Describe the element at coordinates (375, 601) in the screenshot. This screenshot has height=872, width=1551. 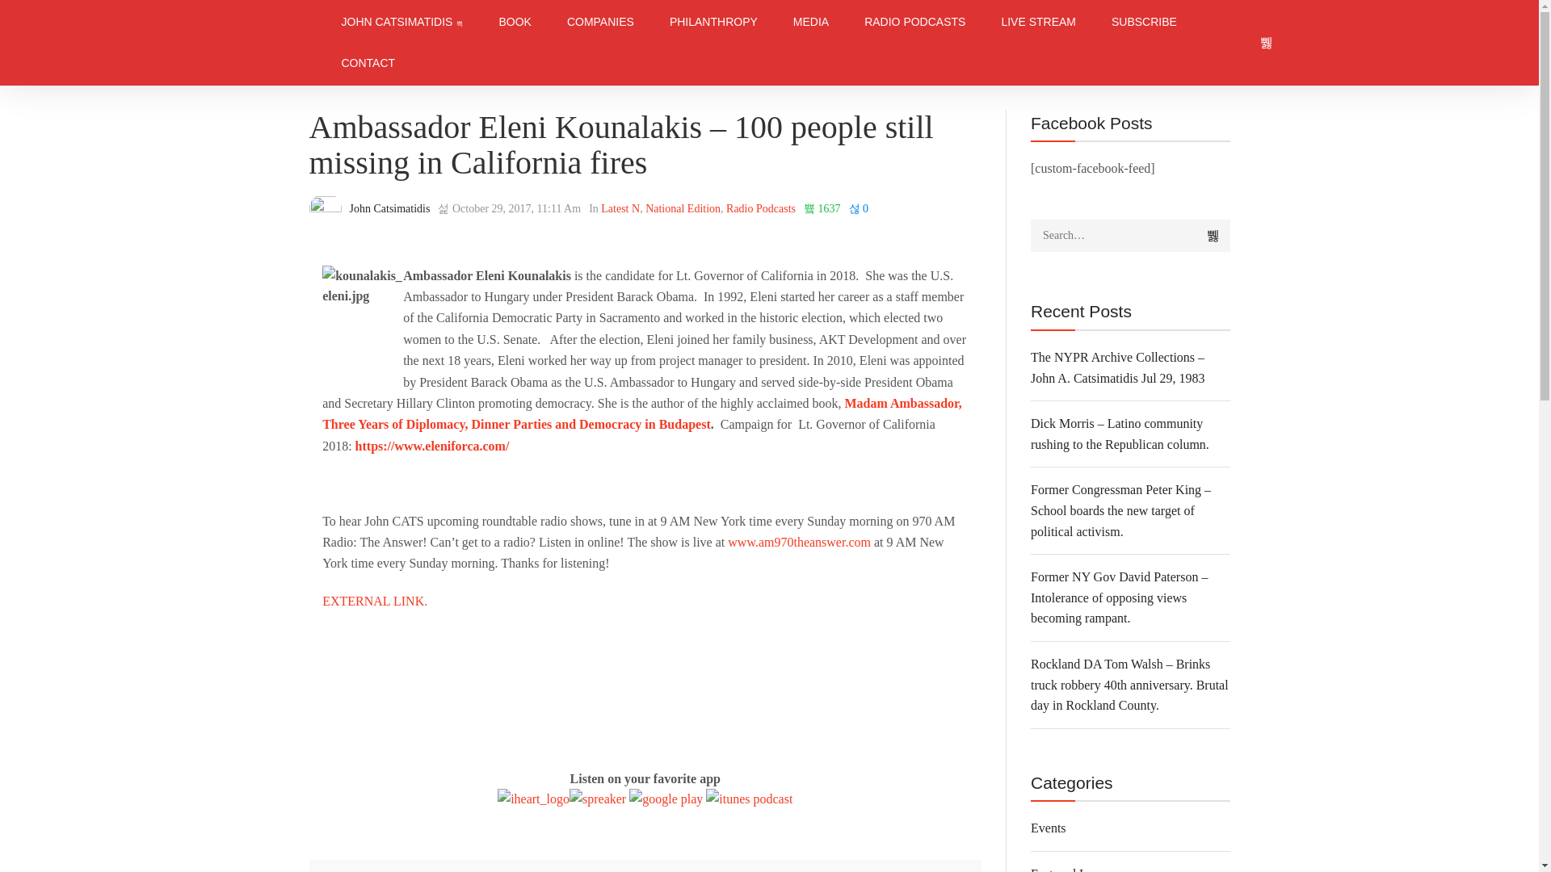
I see `EXTERNAL LINK.` at that location.